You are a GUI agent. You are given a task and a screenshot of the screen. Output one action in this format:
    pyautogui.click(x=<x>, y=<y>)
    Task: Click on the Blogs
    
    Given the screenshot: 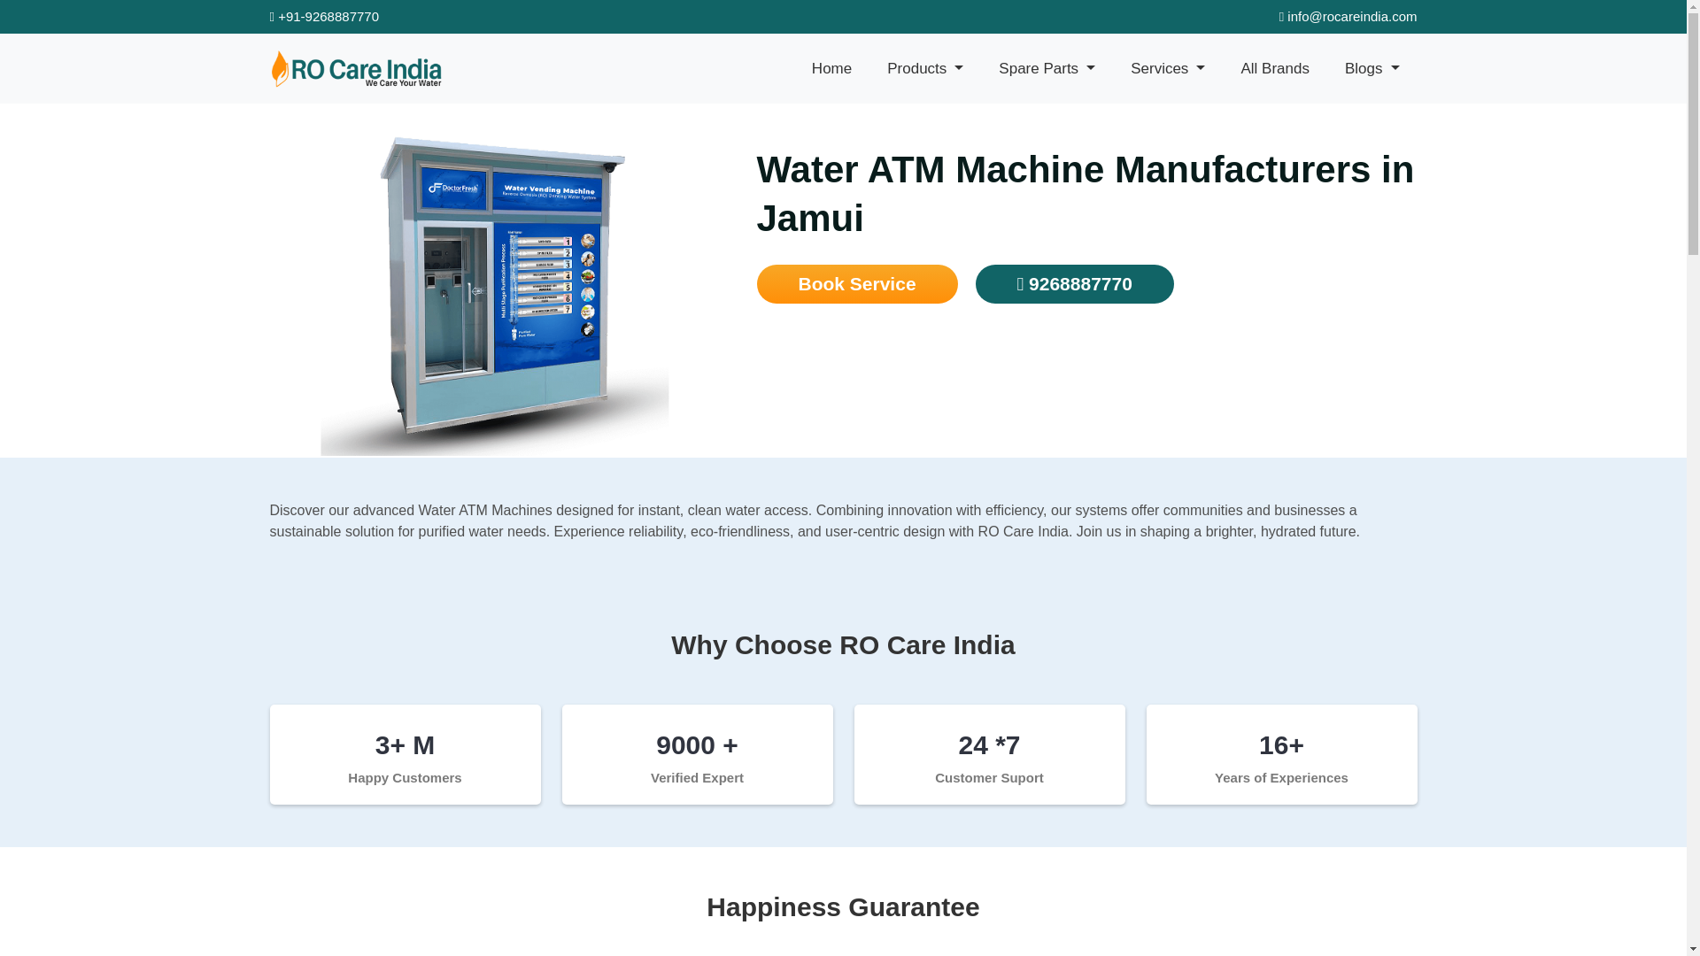 What is the action you would take?
    pyautogui.click(x=1372, y=69)
    